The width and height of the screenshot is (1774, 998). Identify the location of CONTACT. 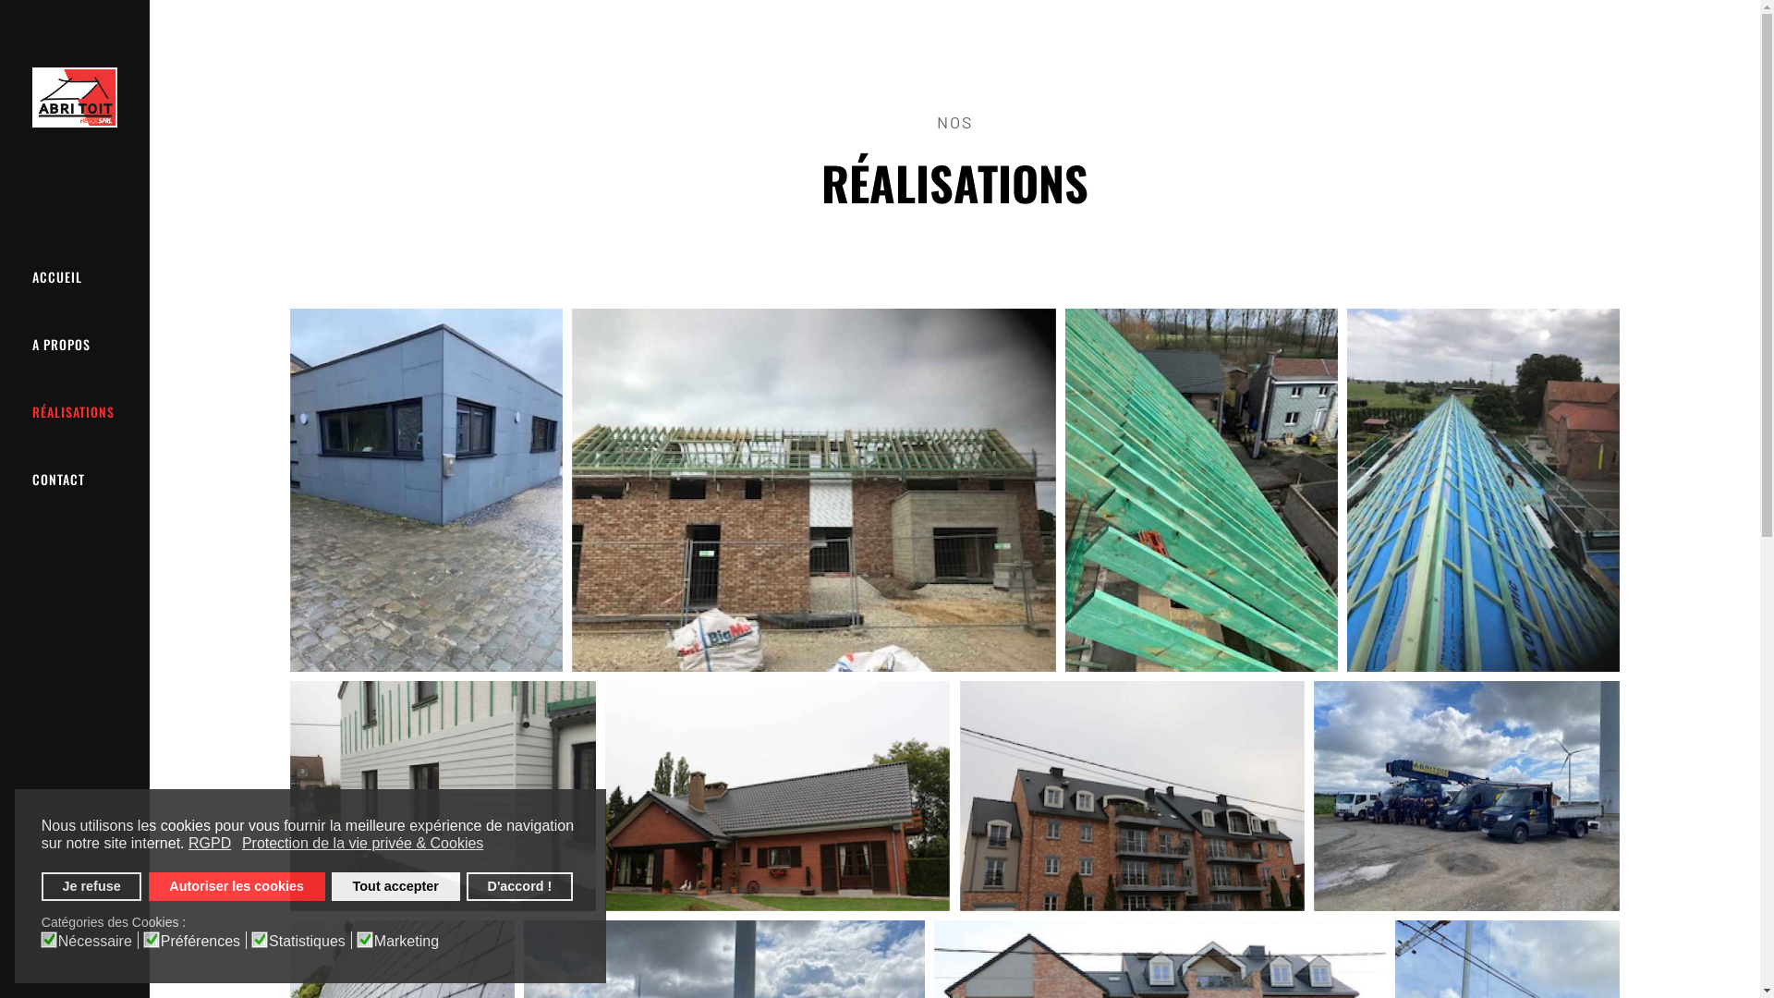
(59, 480).